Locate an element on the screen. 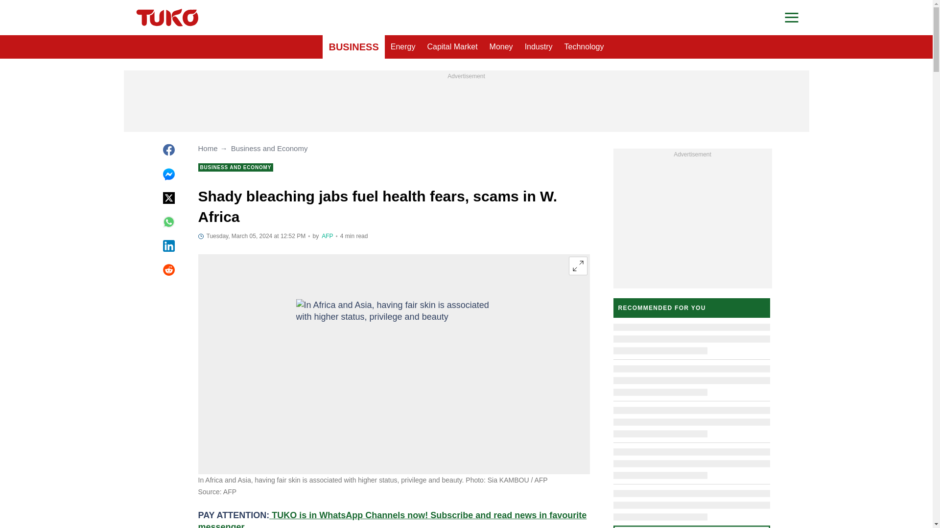 This screenshot has height=528, width=940. Expand image is located at coordinates (578, 265).